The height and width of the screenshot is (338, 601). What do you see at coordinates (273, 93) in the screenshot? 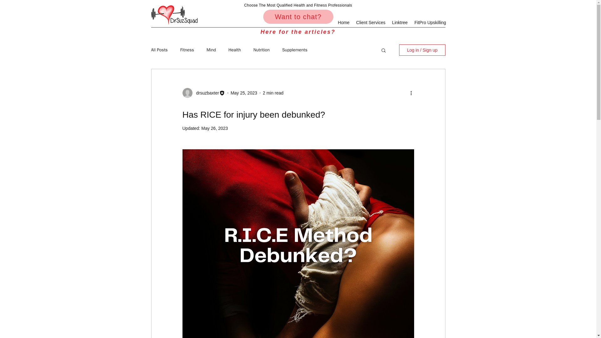
I see `2 min read` at bounding box center [273, 93].